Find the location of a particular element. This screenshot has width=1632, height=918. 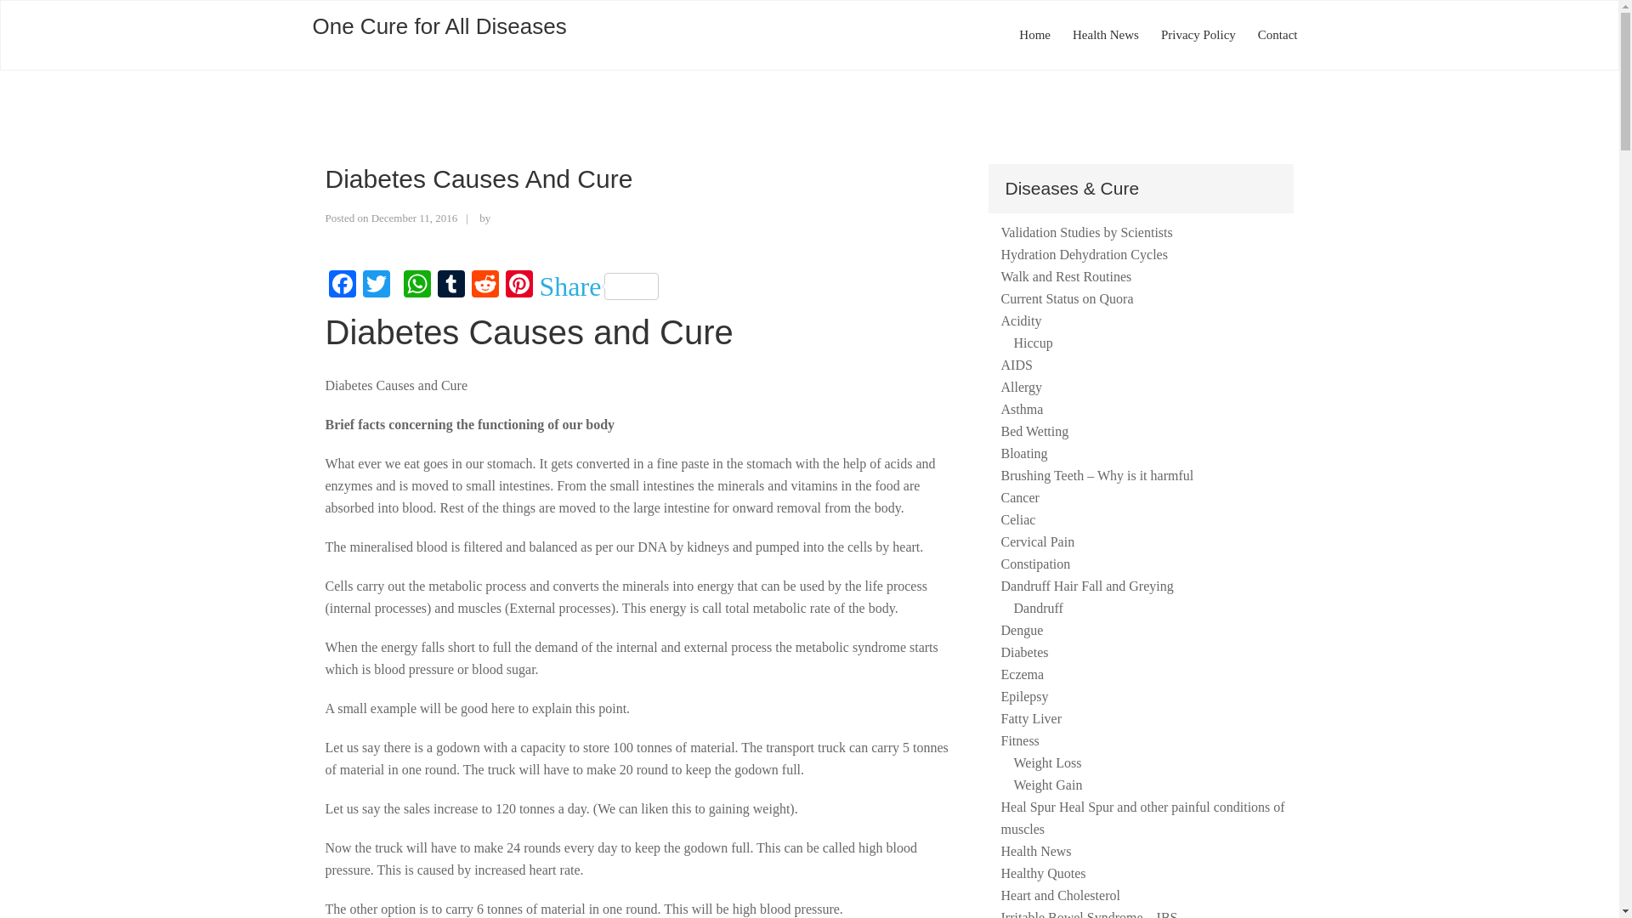

Validation Studies by Scientists is located at coordinates (1087, 231).